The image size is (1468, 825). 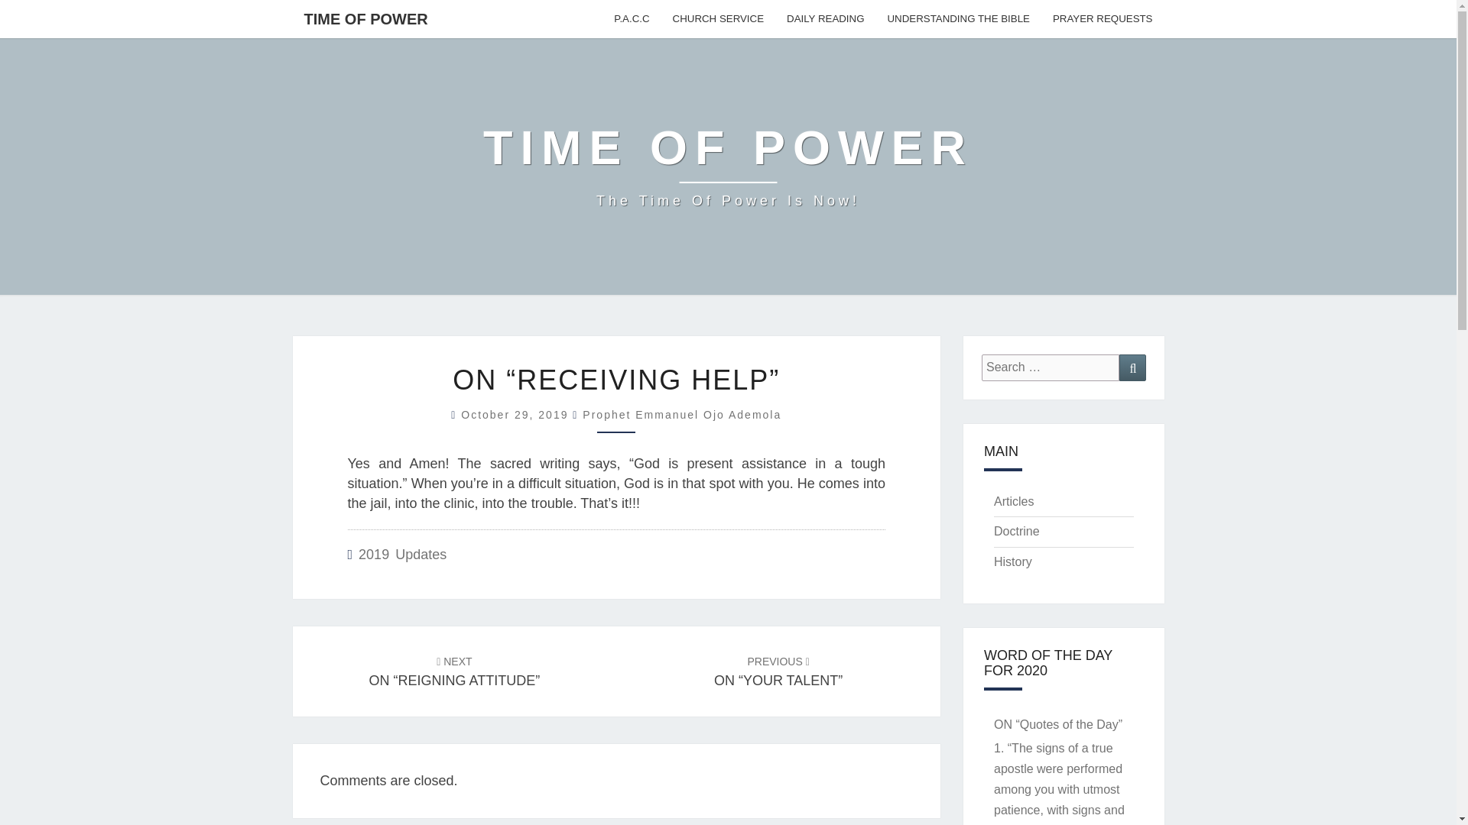 I want to click on TIME OF POWER, so click(x=365, y=18).